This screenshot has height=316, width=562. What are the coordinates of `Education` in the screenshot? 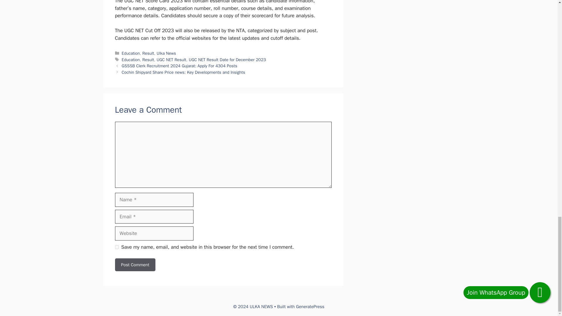 It's located at (131, 60).